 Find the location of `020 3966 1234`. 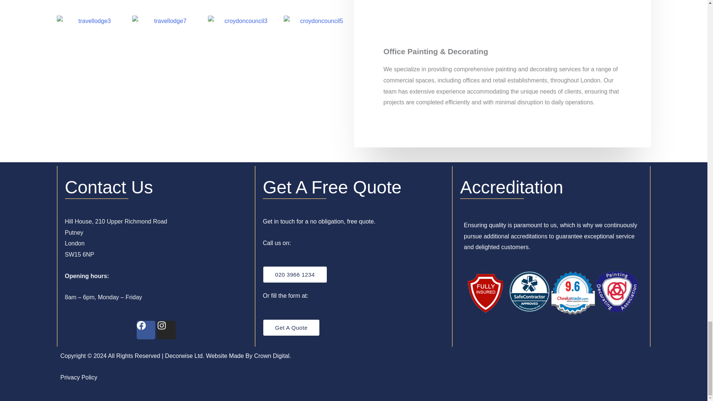

020 3966 1234 is located at coordinates (295, 275).